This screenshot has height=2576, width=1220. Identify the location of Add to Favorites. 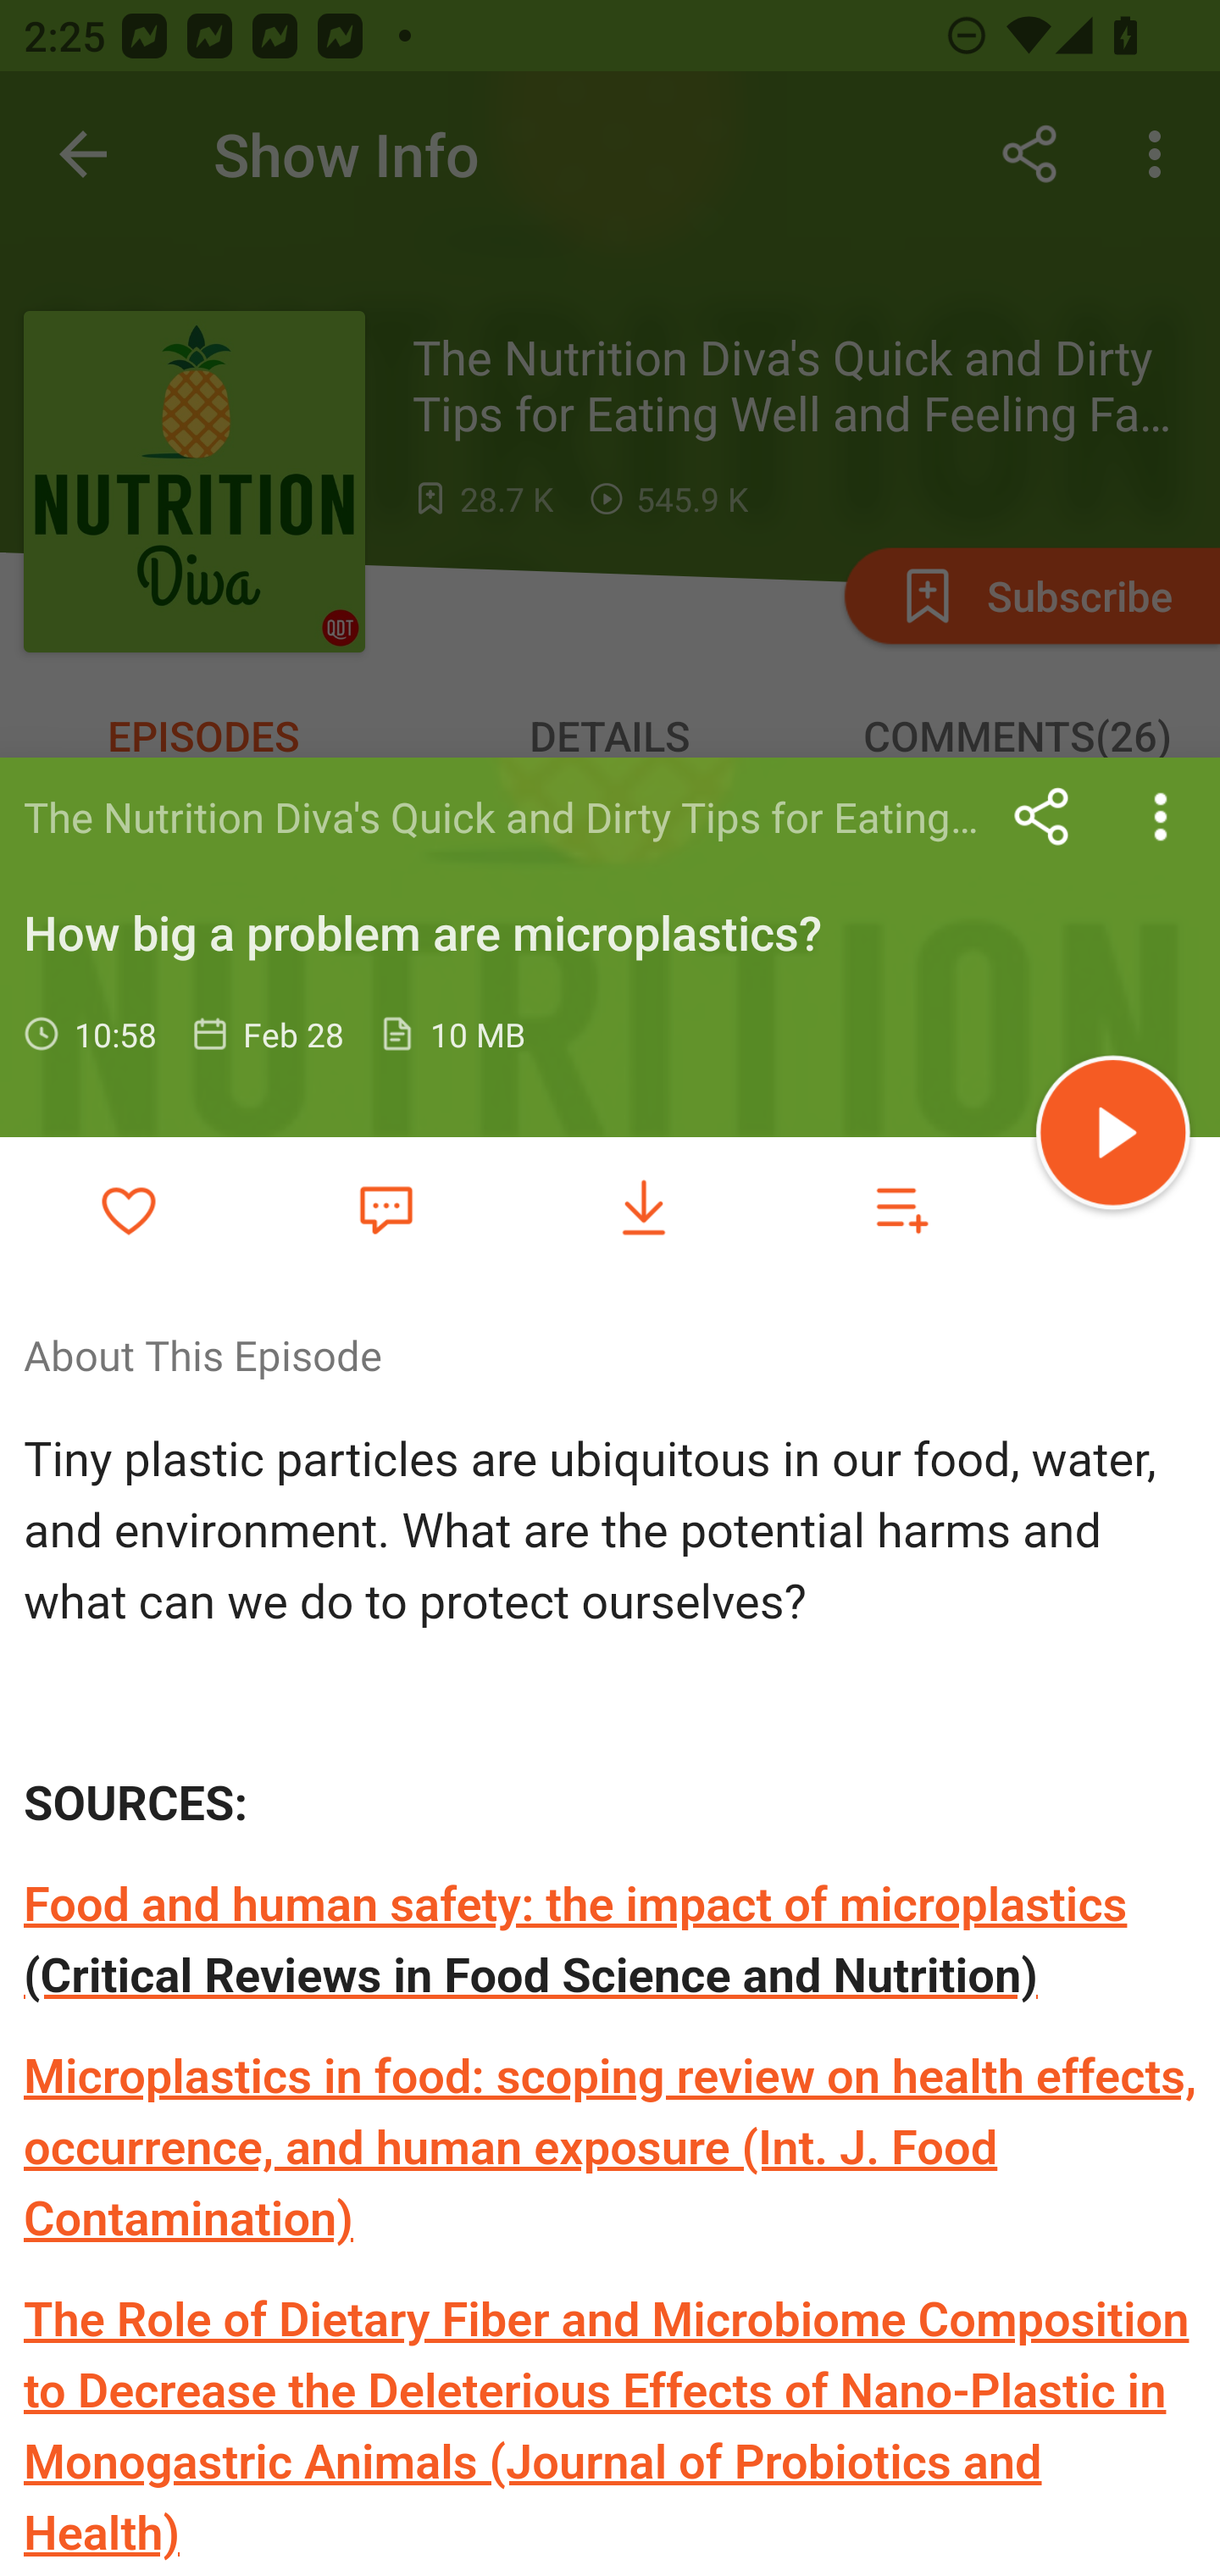
(129, 1208).